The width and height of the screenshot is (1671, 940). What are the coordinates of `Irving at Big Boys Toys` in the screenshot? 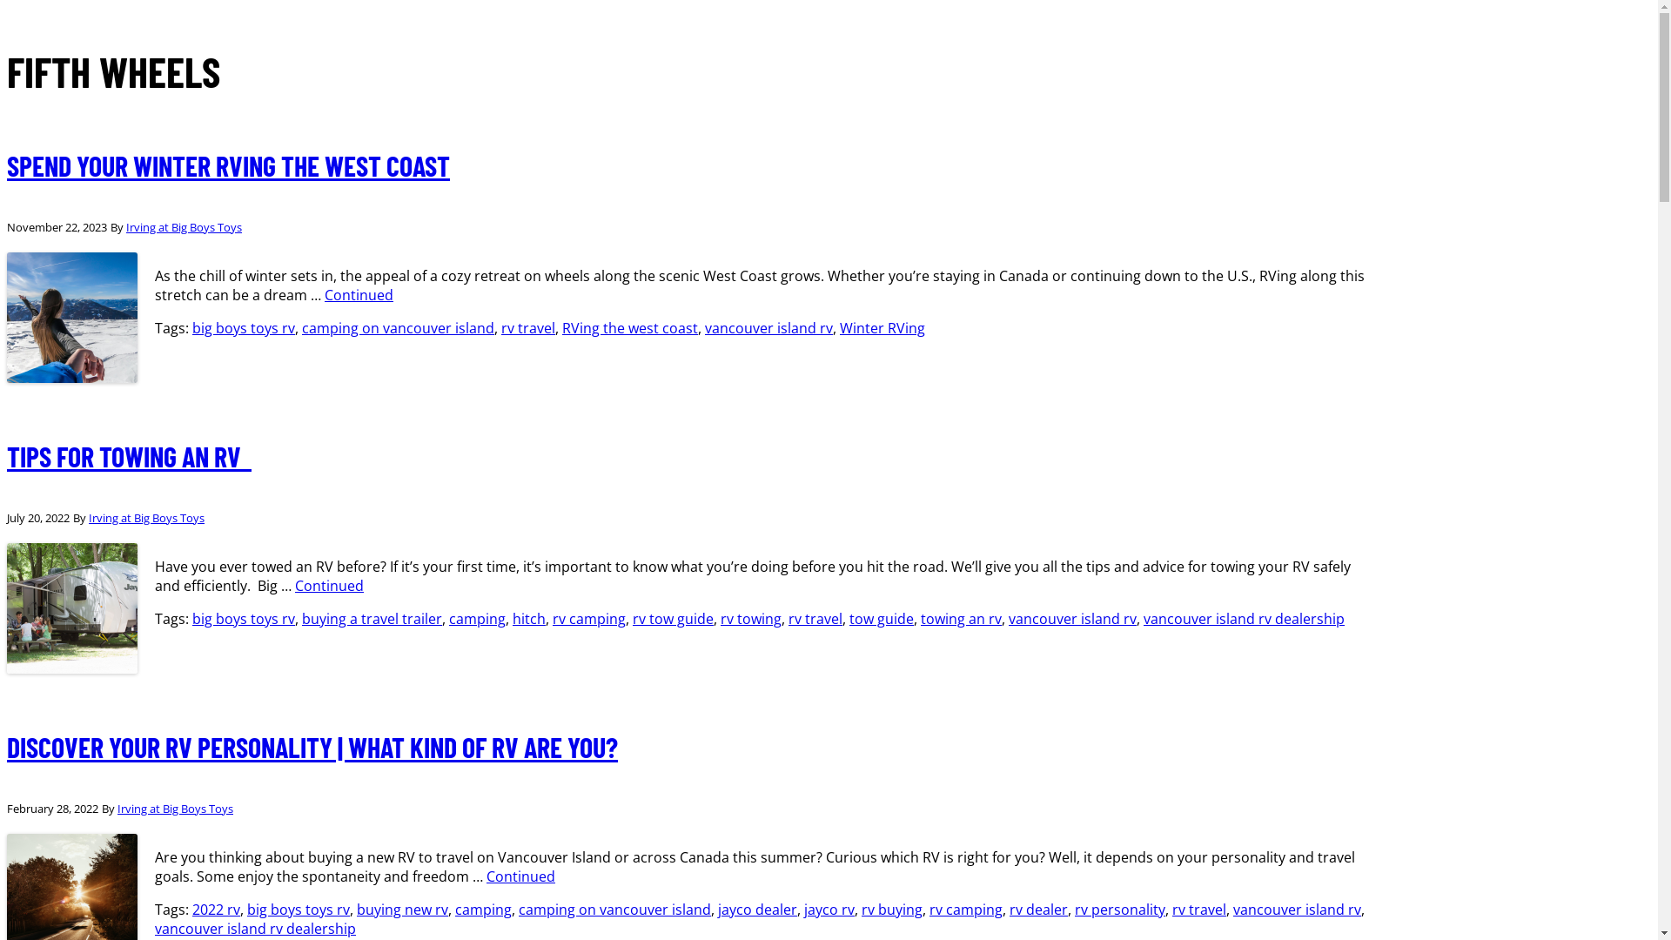 It's located at (176, 809).